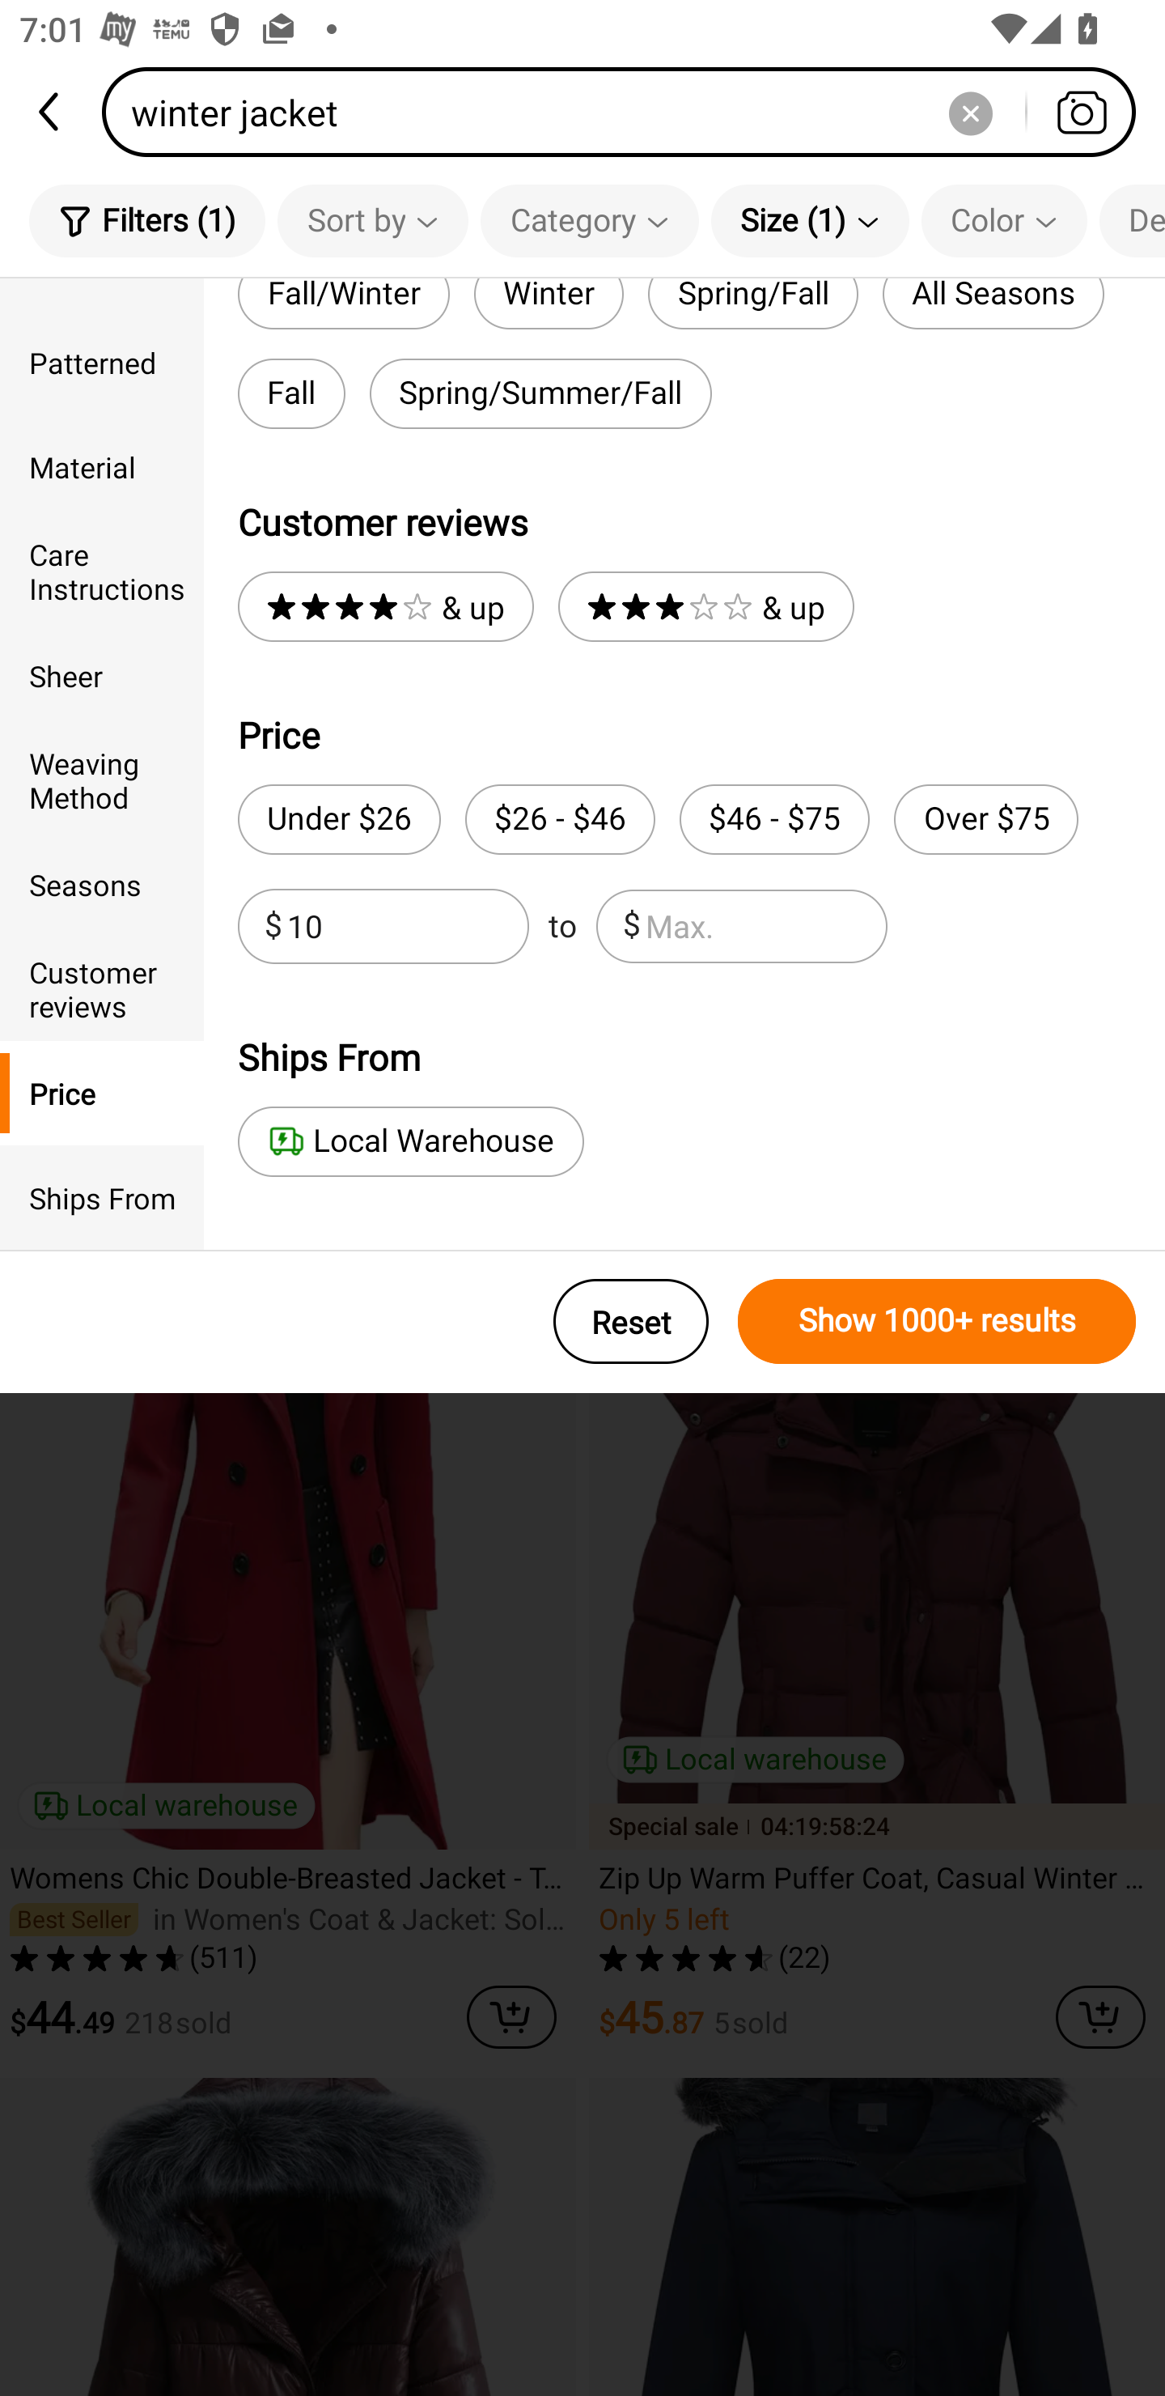  Describe the element at coordinates (102, 675) in the screenshot. I see `Sheer` at that location.